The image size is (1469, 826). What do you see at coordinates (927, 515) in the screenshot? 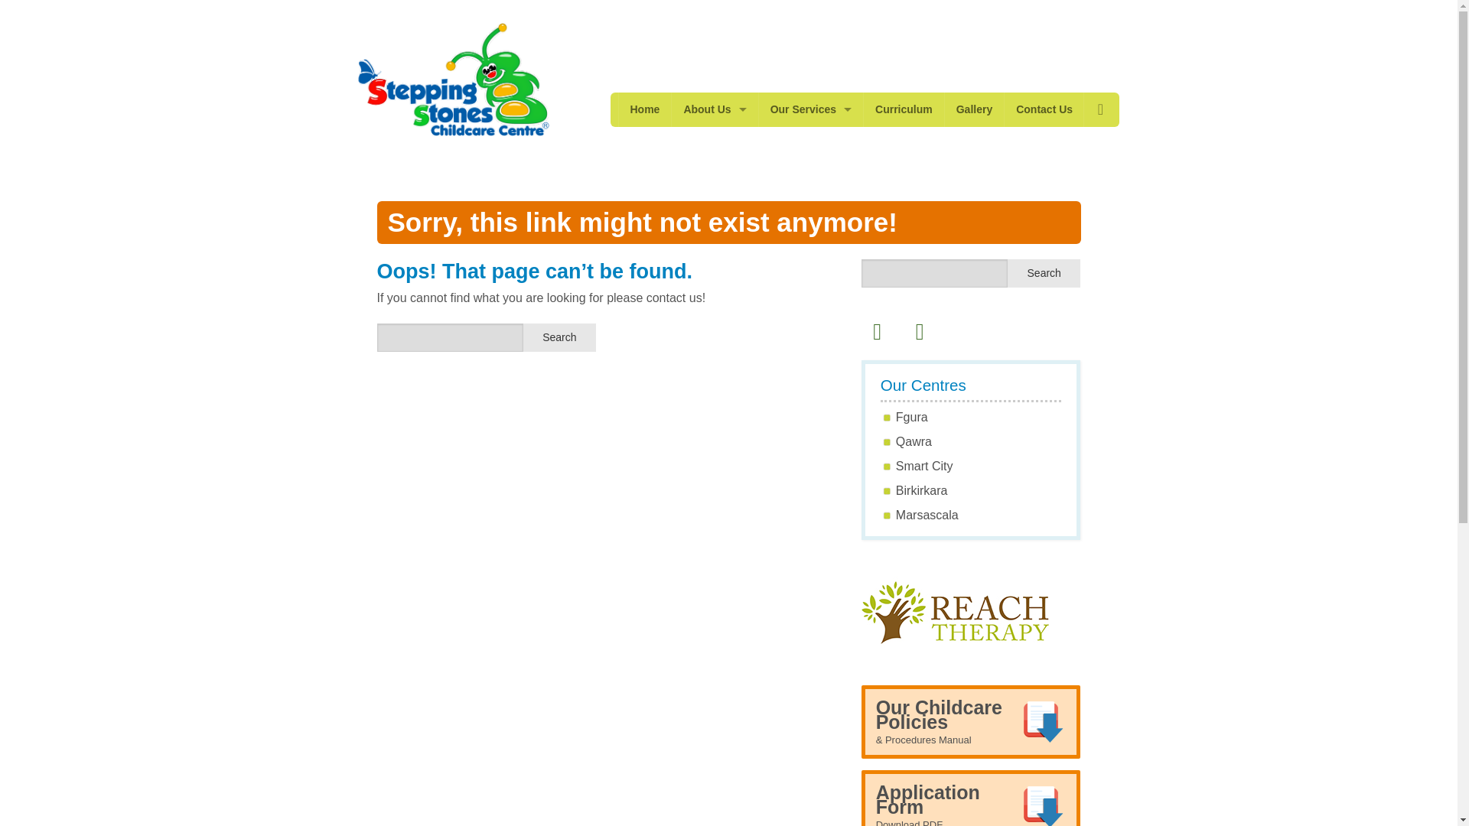
I see `Marsascala` at bounding box center [927, 515].